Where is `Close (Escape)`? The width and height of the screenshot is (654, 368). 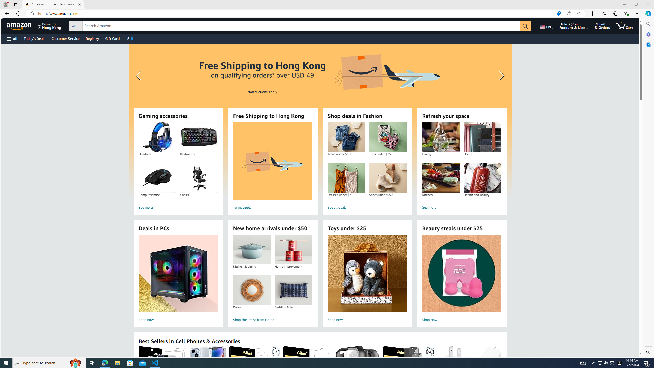 Close (Escape) is located at coordinates (612, 28).